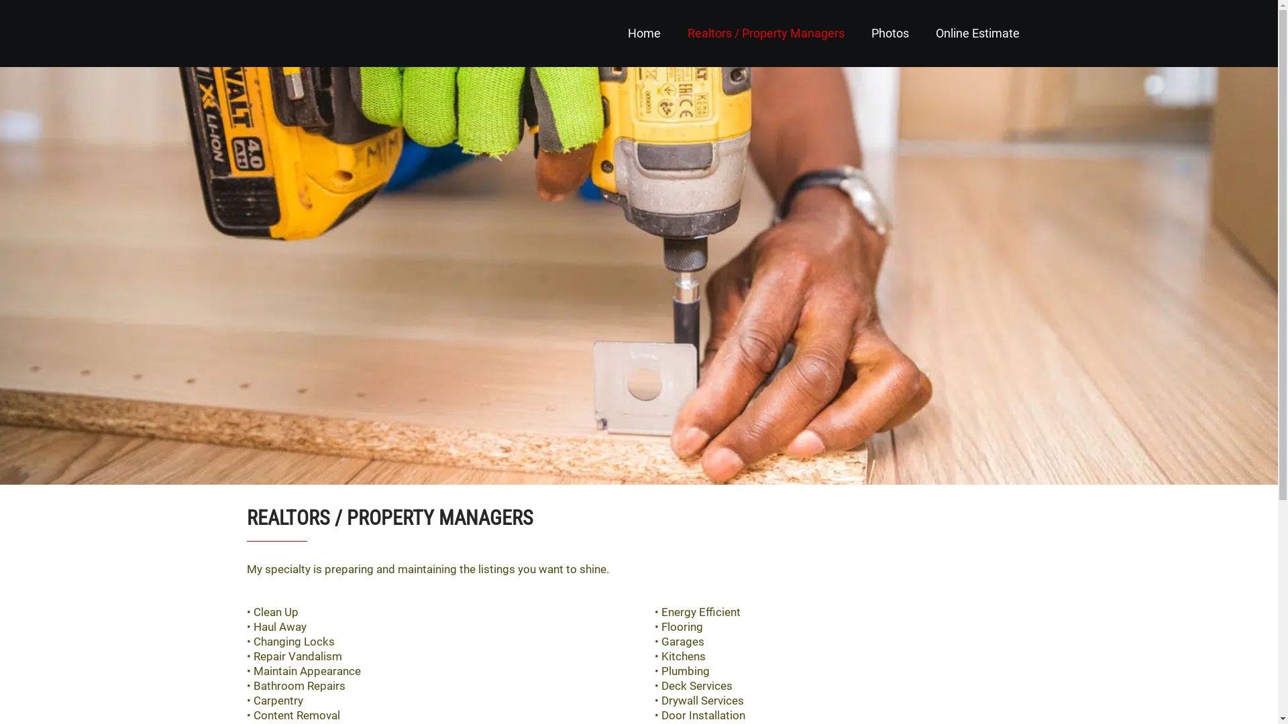 The width and height of the screenshot is (1288, 724). What do you see at coordinates (890, 34) in the screenshot?
I see `Photos` at bounding box center [890, 34].